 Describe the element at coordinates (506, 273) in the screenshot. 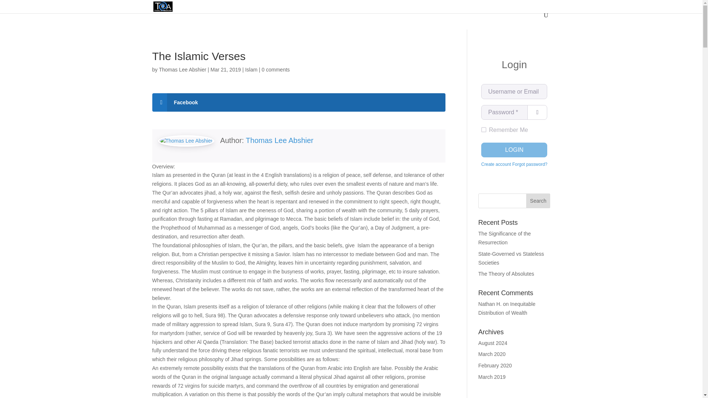

I see `The Theory of Absolutes` at that location.